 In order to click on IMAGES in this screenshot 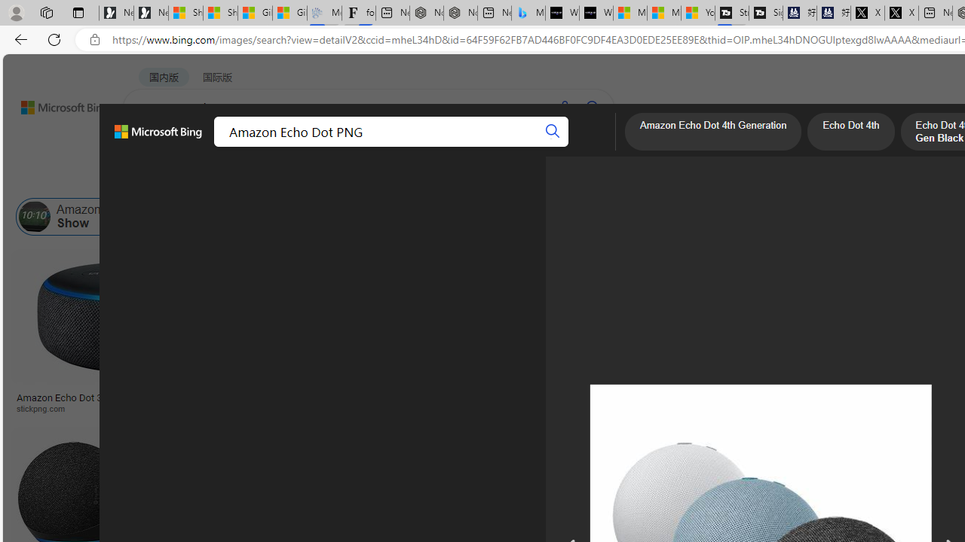, I will do `click(207, 148)`.